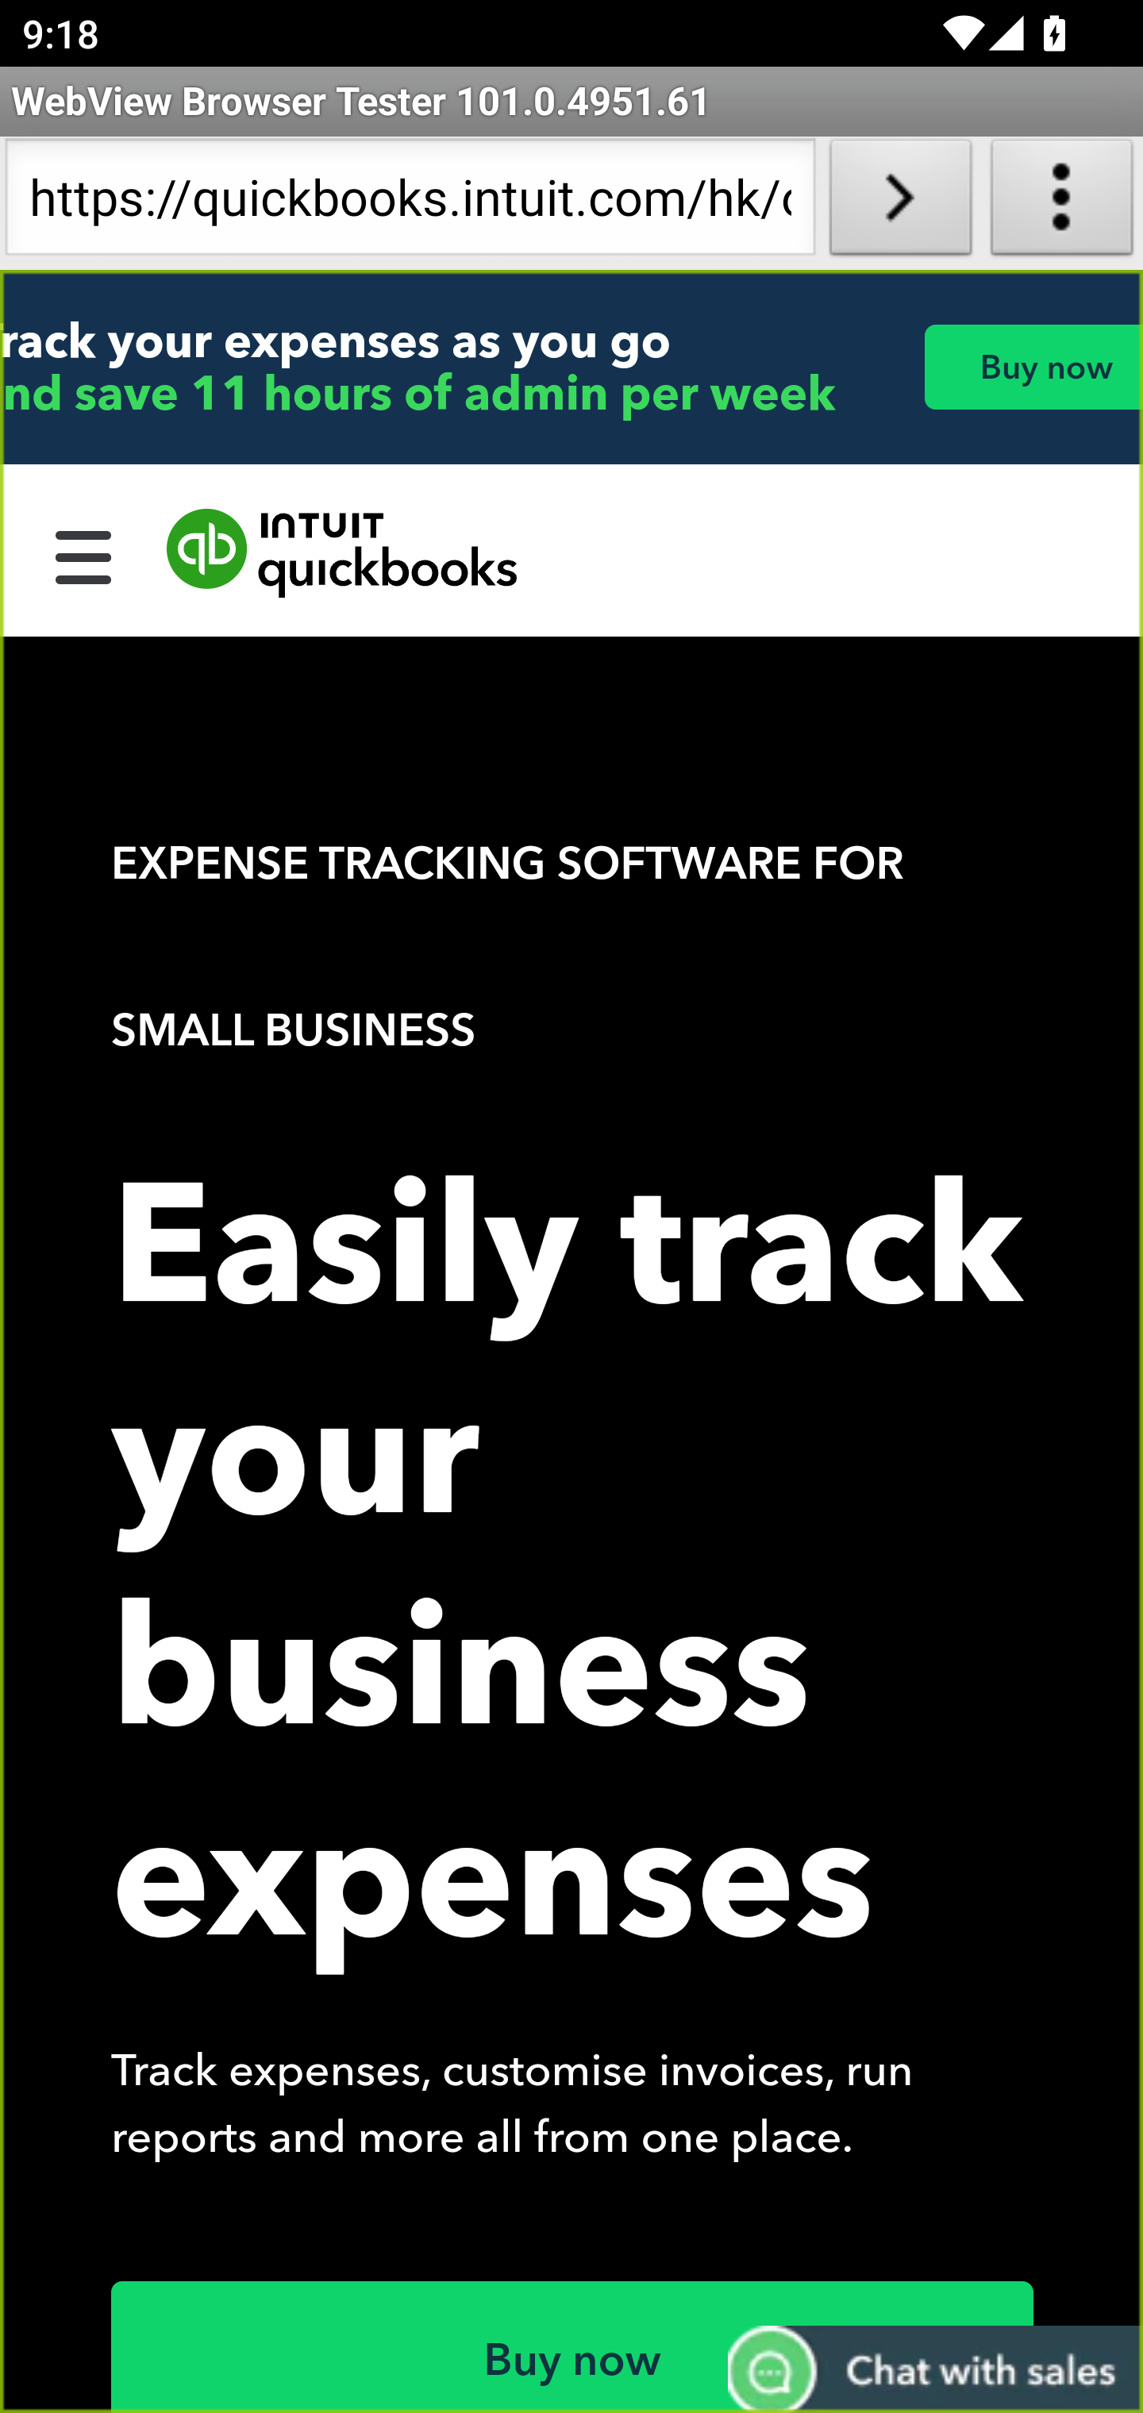 The image size is (1143, 2413). What do you see at coordinates (343, 553) in the screenshot?
I see `quickbooks` at bounding box center [343, 553].